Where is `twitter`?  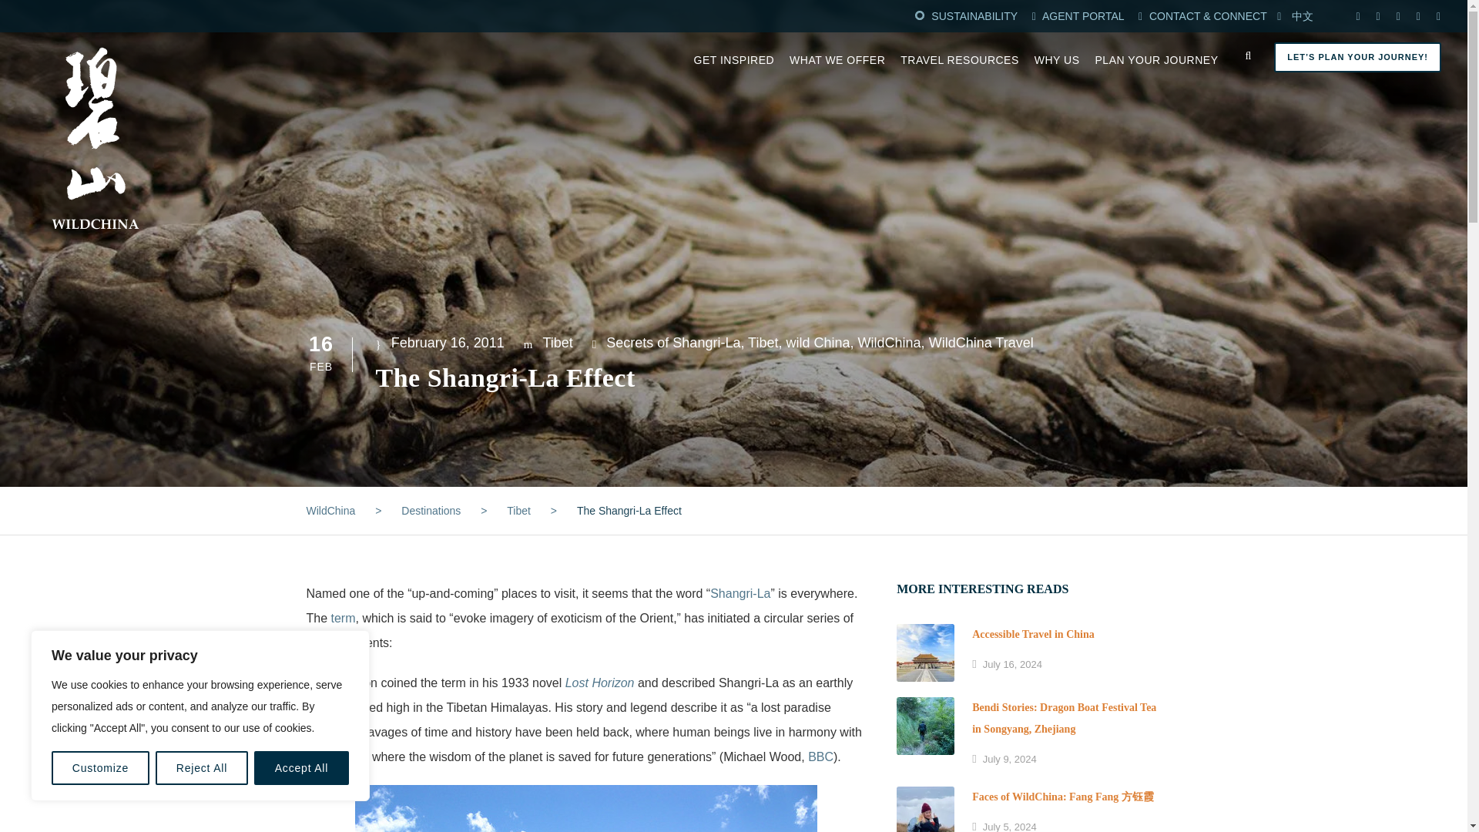
twitter is located at coordinates (1398, 15).